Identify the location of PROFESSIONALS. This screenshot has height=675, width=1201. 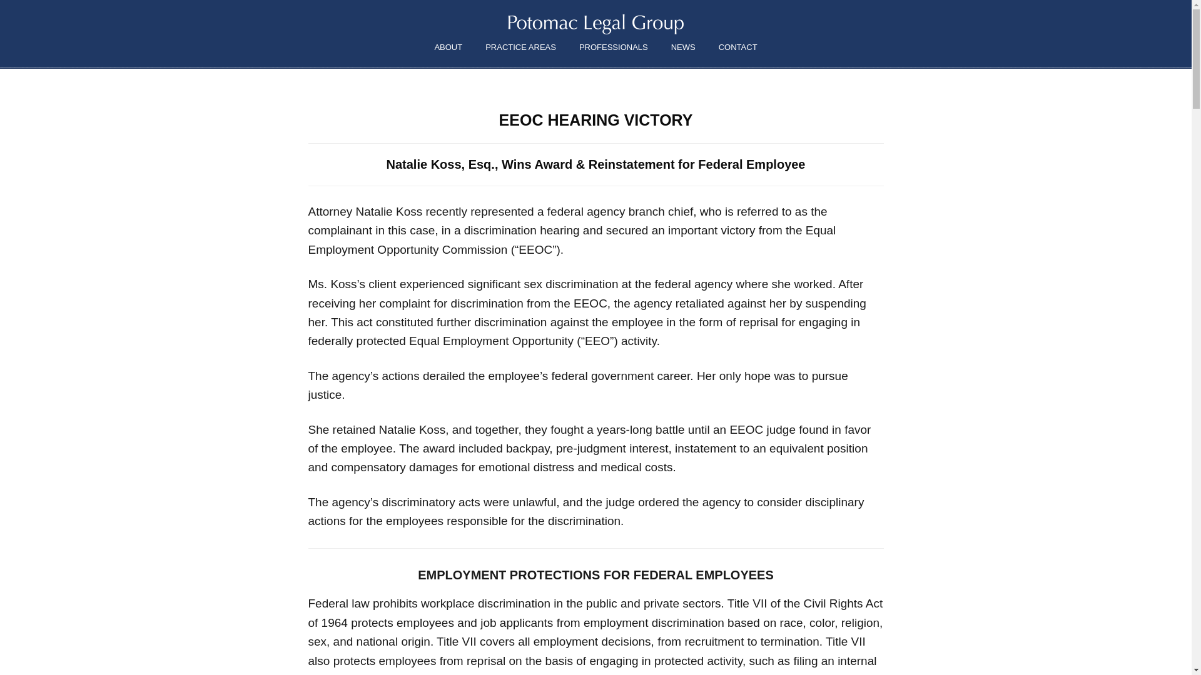
(614, 47).